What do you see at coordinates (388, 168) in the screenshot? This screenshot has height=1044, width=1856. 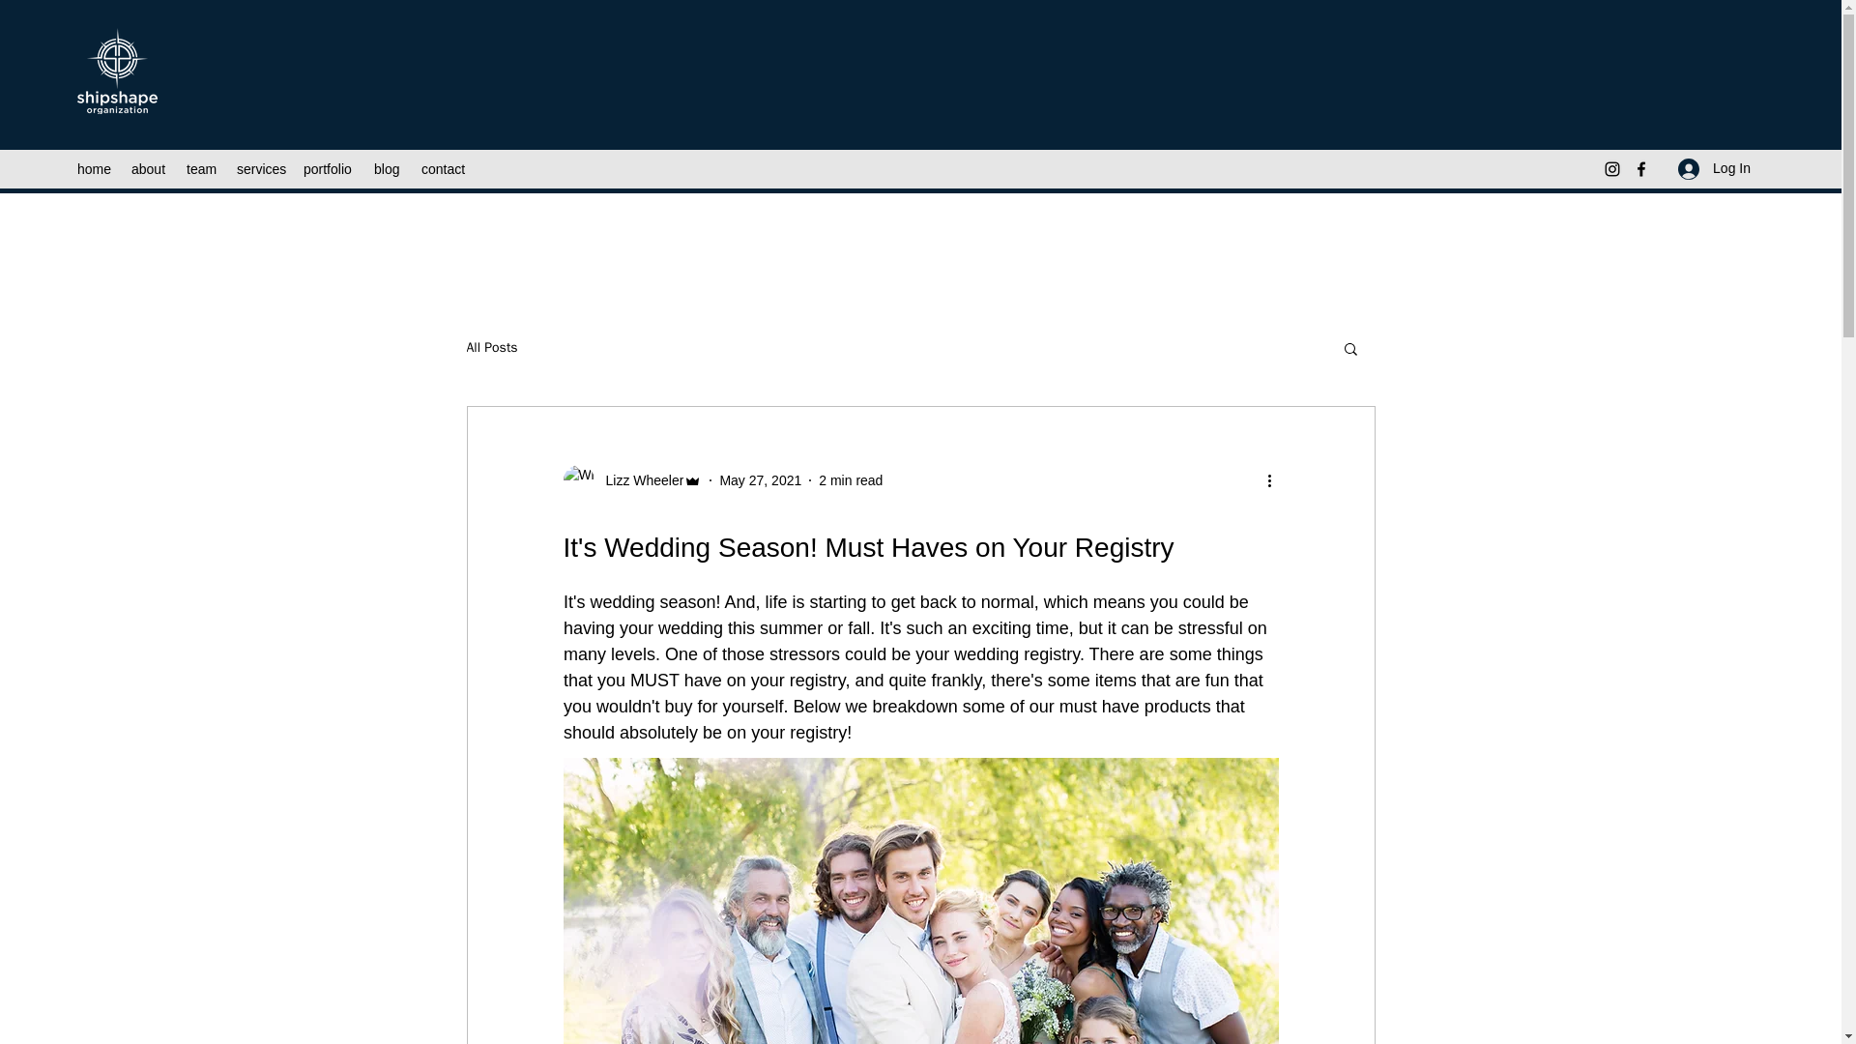 I see `blog` at bounding box center [388, 168].